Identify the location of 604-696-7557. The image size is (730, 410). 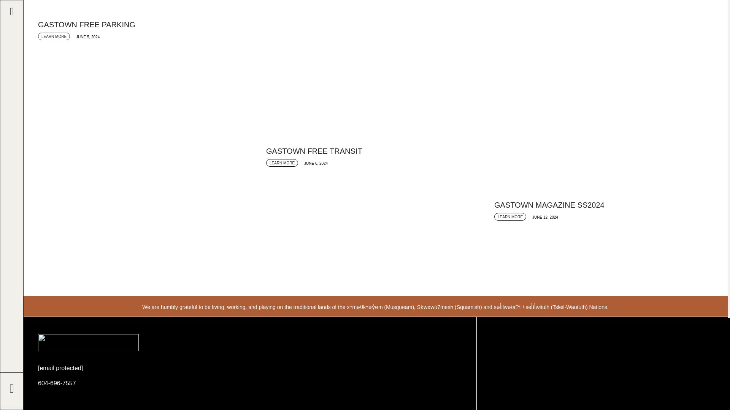
(57, 383).